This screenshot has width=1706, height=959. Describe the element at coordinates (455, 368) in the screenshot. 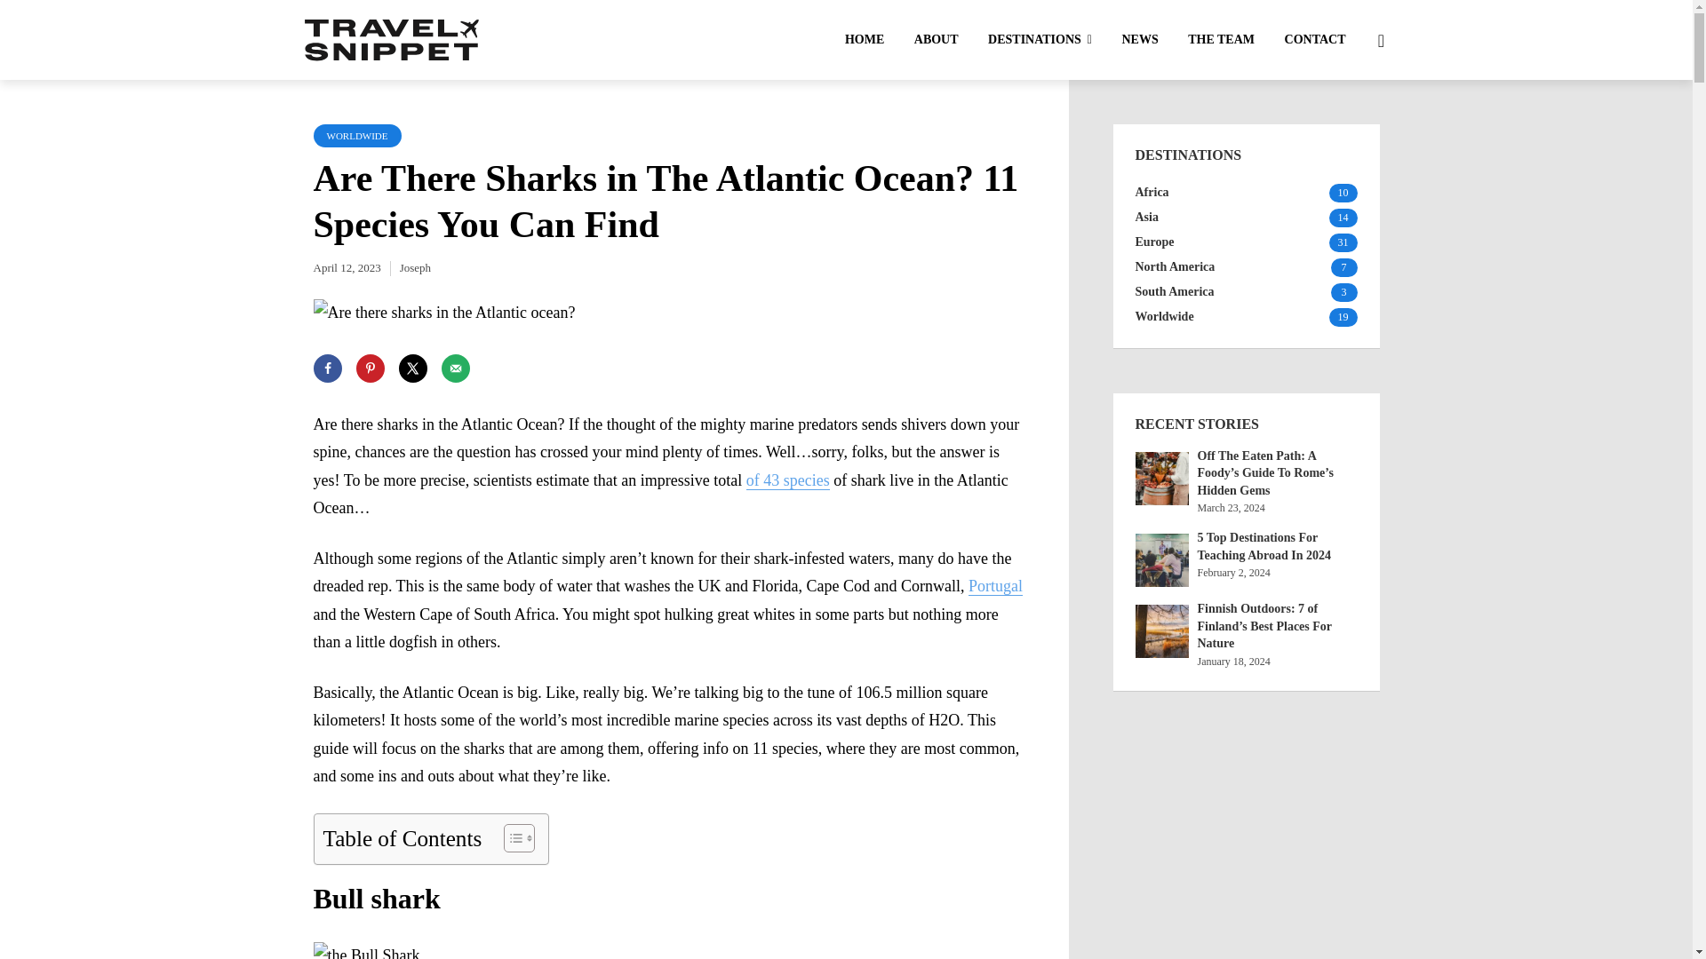

I see `Send over email` at that location.